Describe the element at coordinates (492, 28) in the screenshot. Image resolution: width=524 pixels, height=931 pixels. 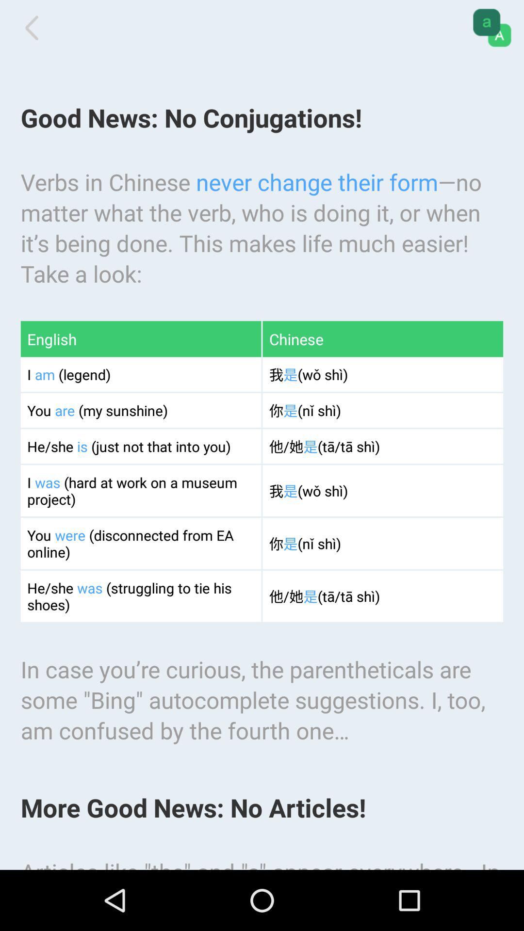
I see `press app above verbs in chinese app` at that location.